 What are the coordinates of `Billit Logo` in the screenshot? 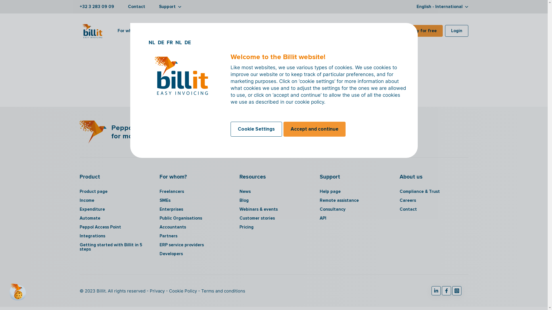 It's located at (93, 33).